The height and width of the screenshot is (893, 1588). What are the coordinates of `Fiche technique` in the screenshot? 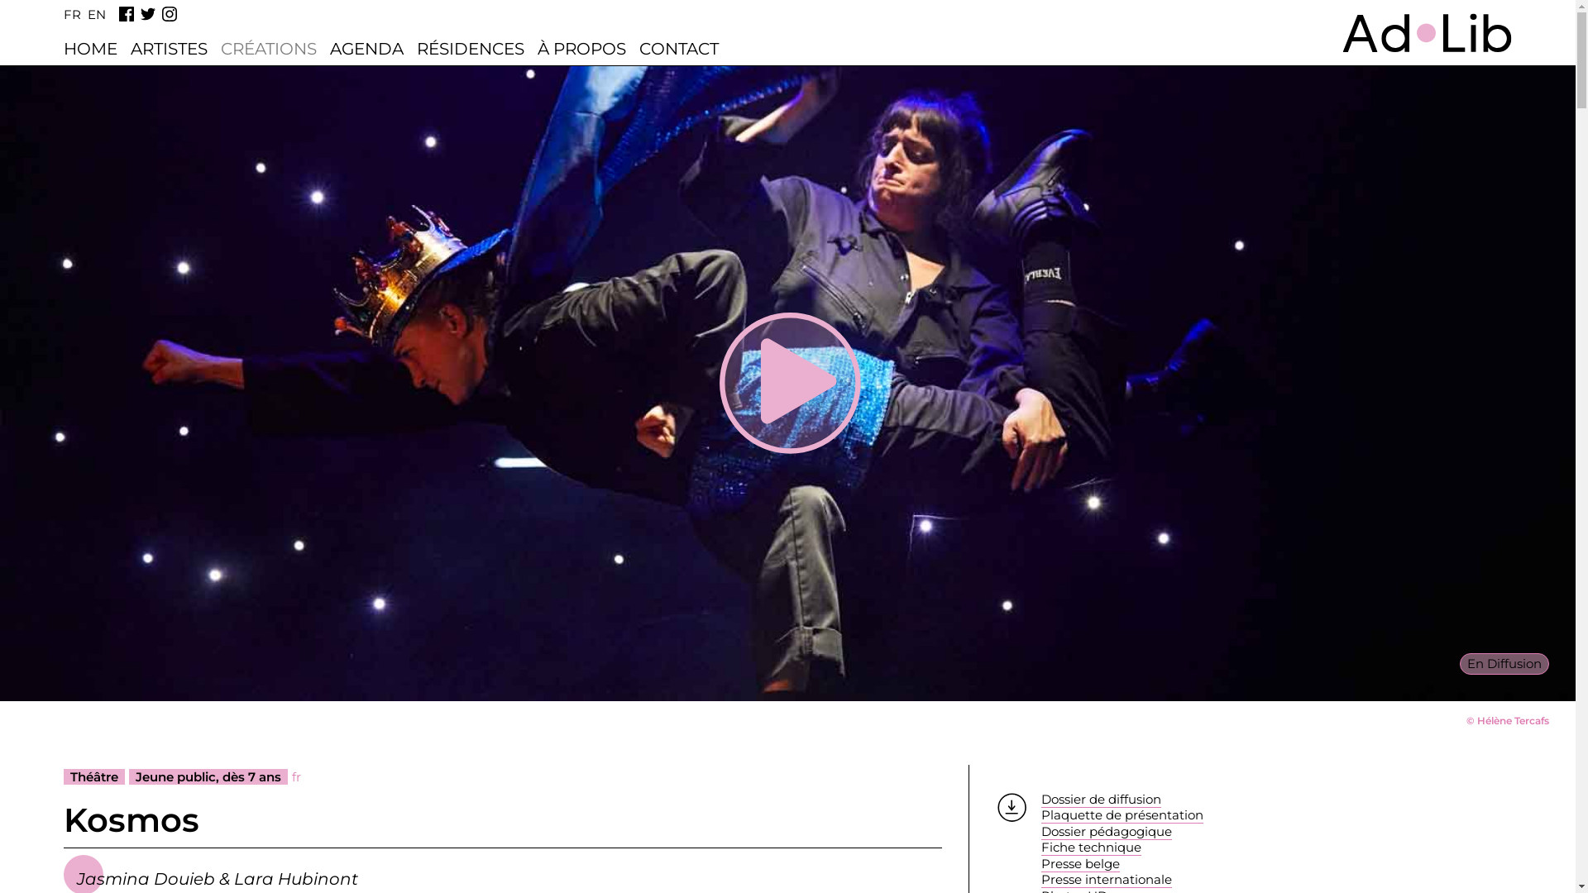 It's located at (1092, 848).